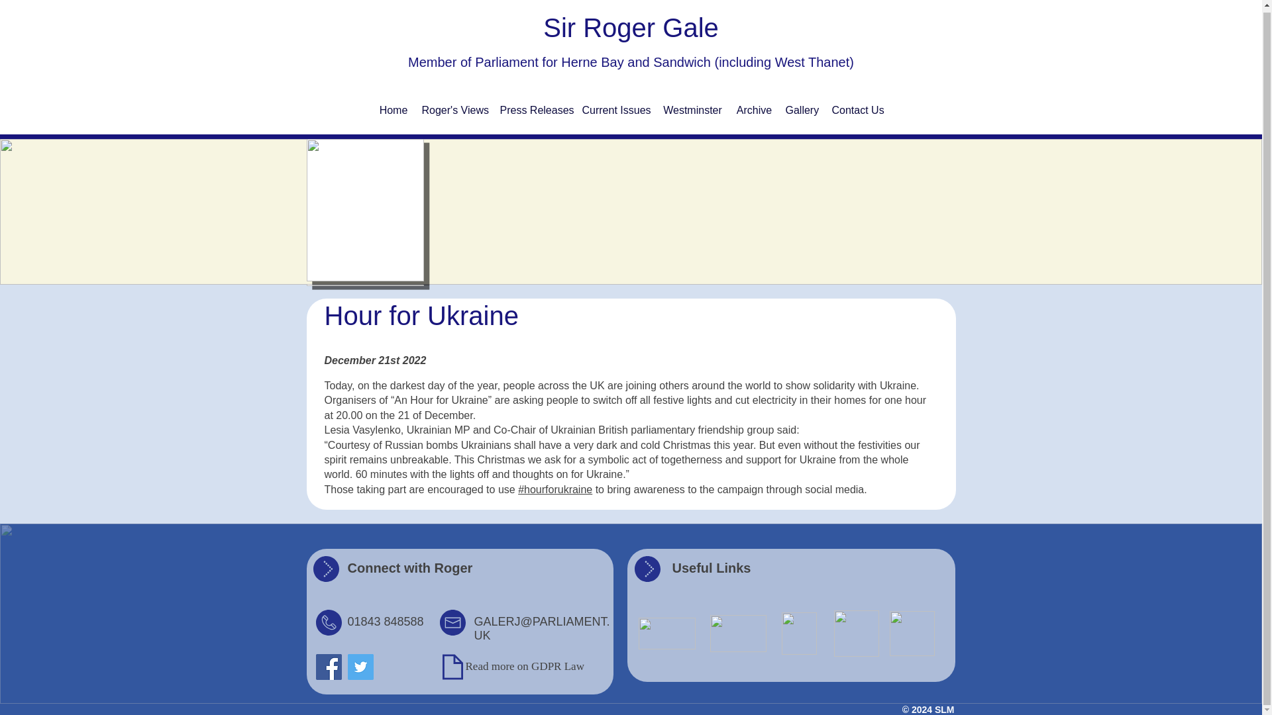 The image size is (1272, 715). I want to click on Archive, so click(754, 107).